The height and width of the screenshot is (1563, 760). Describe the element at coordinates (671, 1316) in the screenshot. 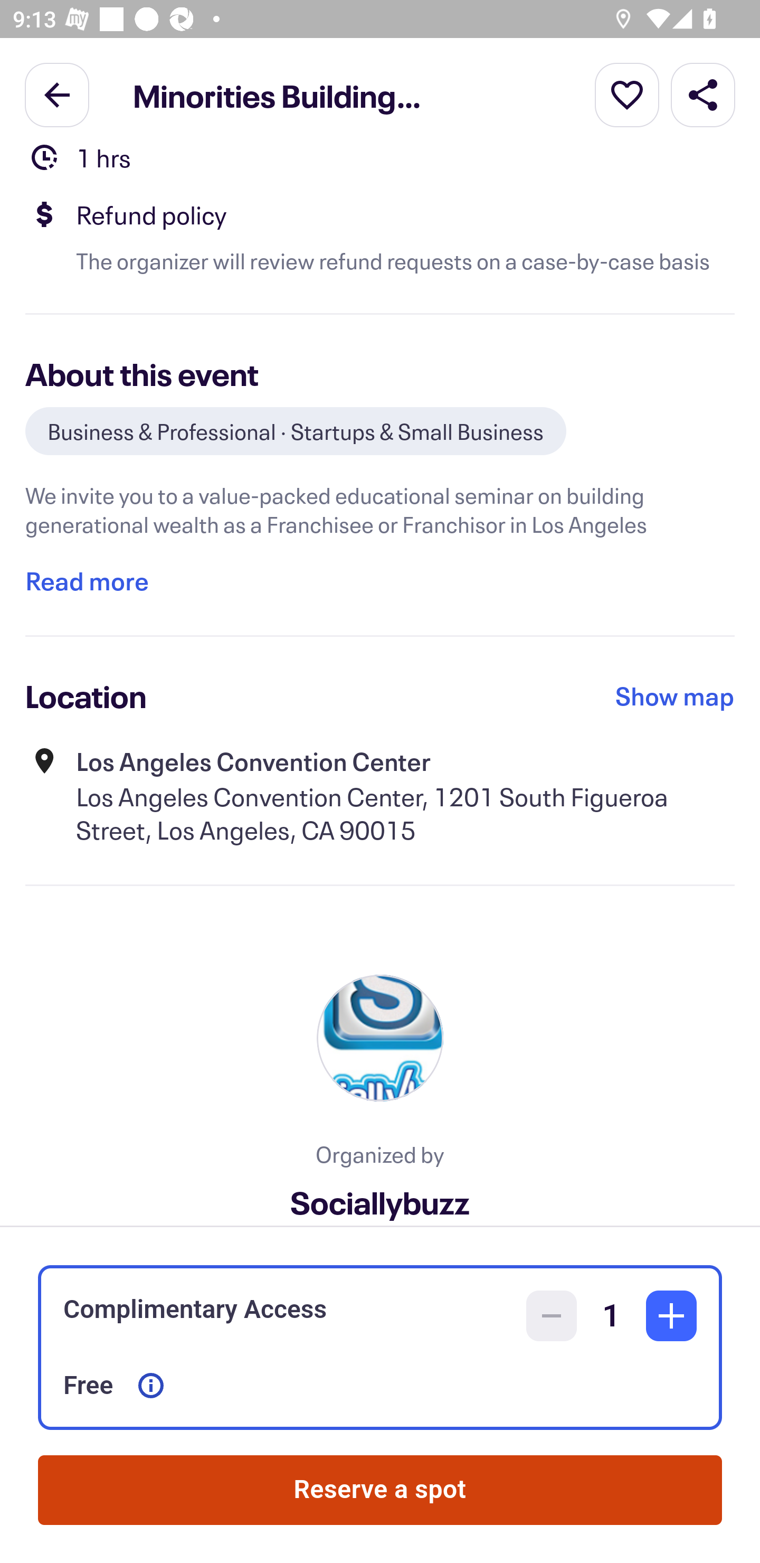

I see `Increase` at that location.